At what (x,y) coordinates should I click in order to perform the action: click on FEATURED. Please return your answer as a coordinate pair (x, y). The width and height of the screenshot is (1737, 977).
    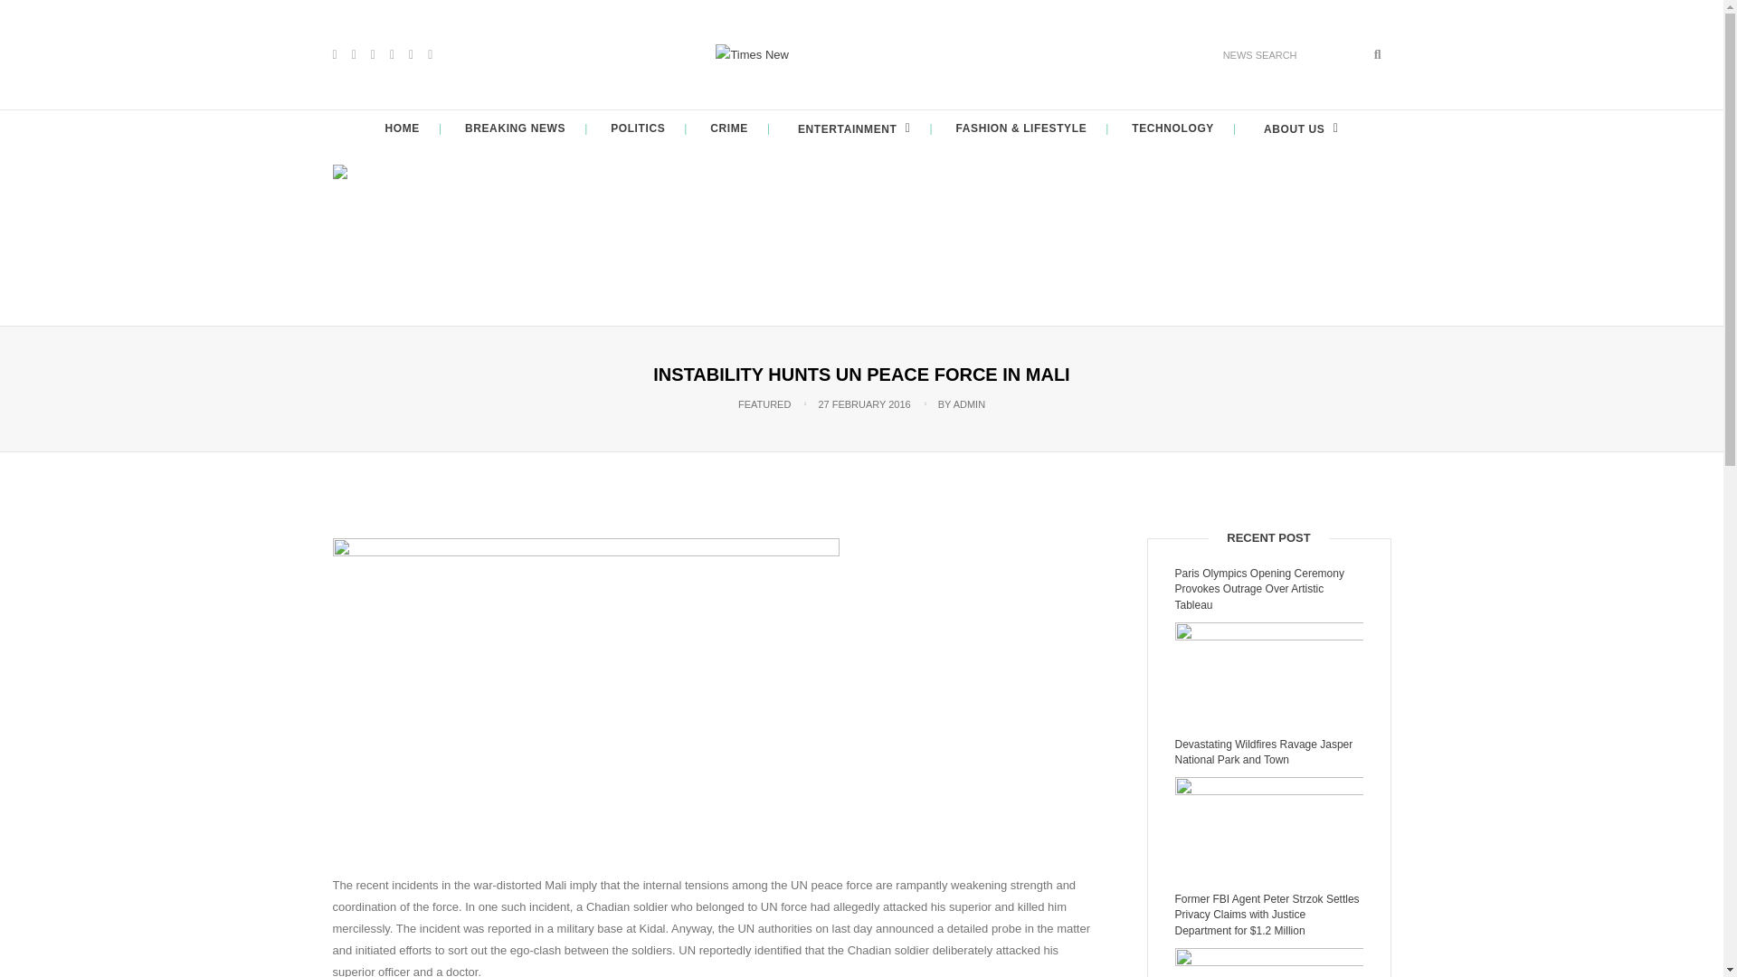
    Looking at the image, I should click on (764, 403).